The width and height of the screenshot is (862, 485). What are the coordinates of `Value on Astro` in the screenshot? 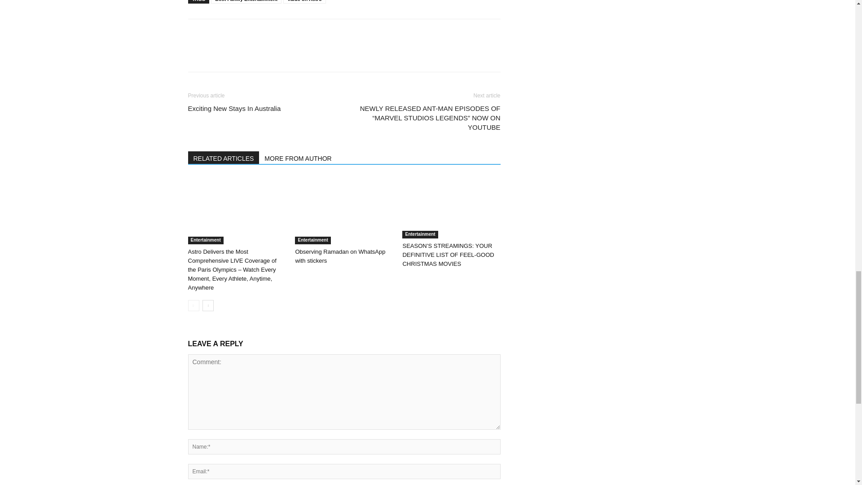 It's located at (304, 2).